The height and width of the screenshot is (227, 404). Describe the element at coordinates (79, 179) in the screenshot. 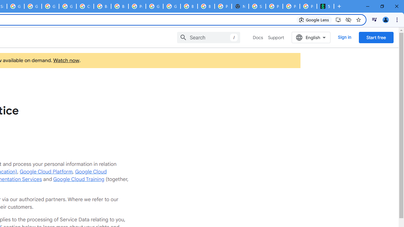

I see `Google Cloud Training` at that location.